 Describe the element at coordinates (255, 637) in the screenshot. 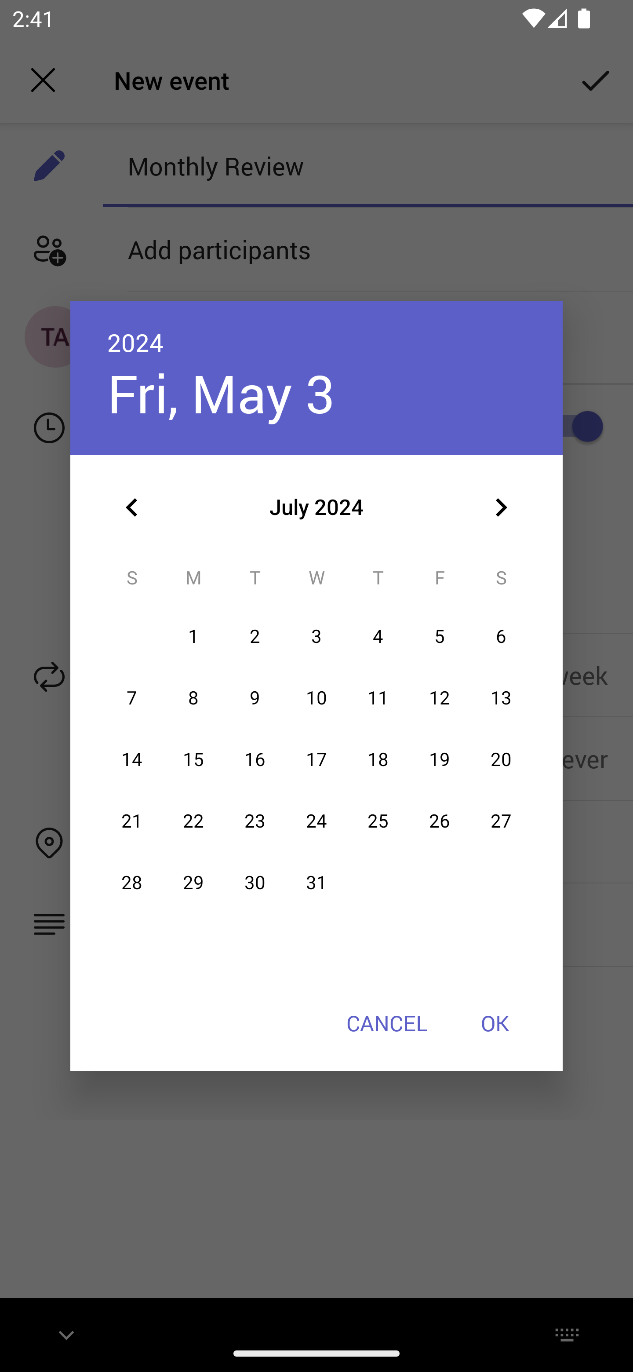

I see `2 02 July 2024` at that location.